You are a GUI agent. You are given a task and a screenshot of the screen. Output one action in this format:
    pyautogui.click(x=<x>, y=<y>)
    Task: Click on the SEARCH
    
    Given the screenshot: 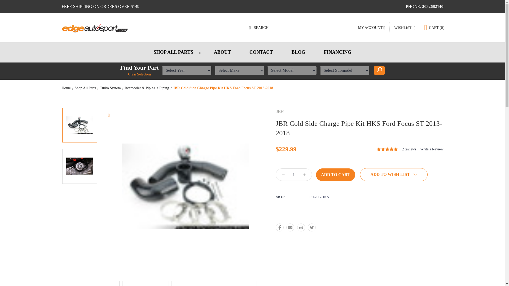 What is the action you would take?
    pyautogui.click(x=298, y=28)
    